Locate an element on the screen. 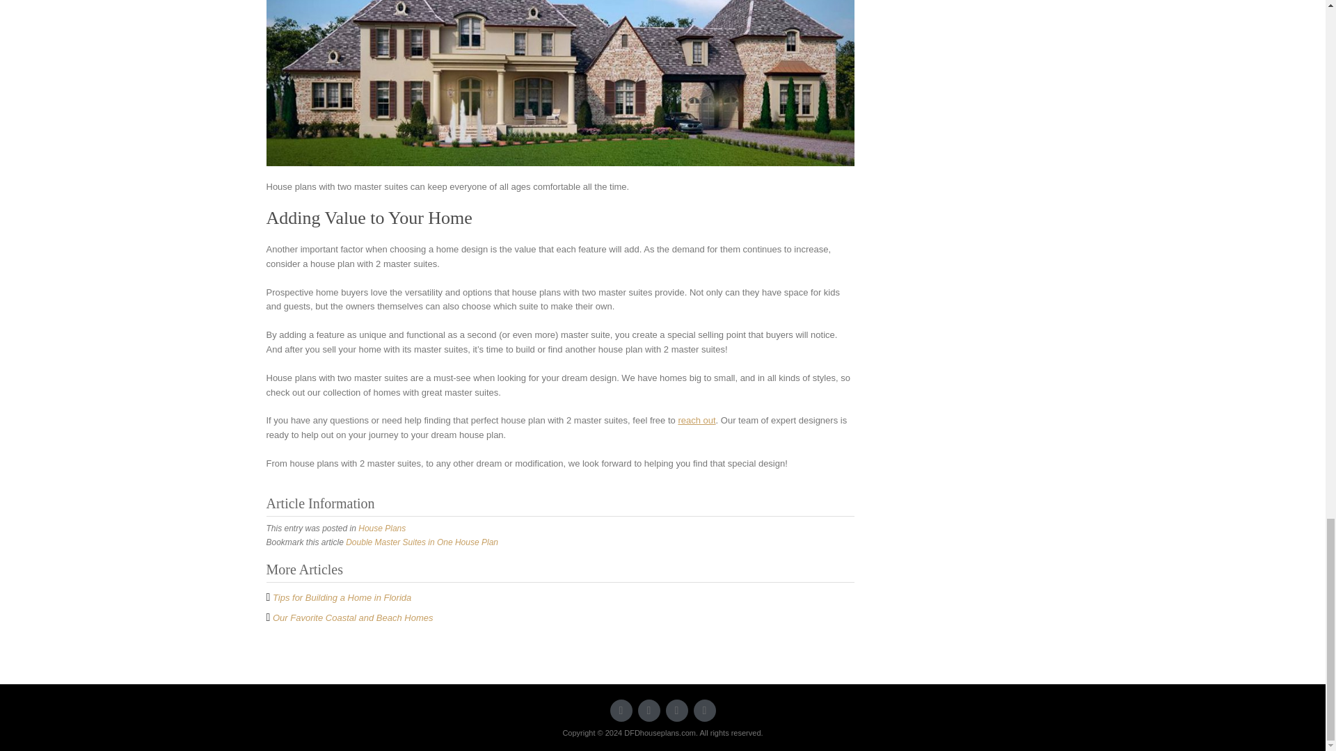  Our Favorite Coastal and Beach Homes is located at coordinates (352, 617).